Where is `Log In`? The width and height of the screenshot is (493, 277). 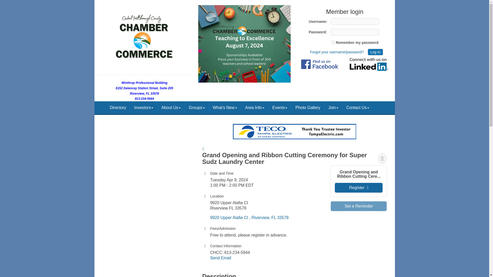 Log In is located at coordinates (375, 52).